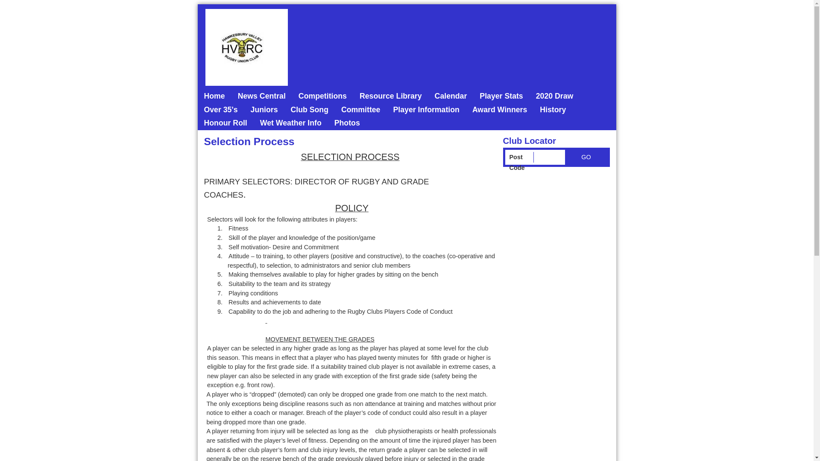 The image size is (820, 461). I want to click on Player Information, so click(426, 110).